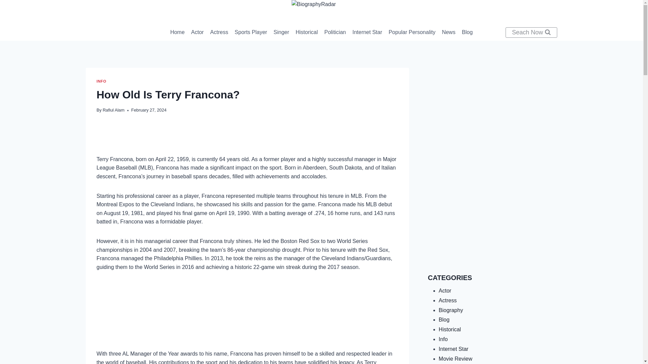  Describe the element at coordinates (247, 315) in the screenshot. I see `Advertisement` at that location.